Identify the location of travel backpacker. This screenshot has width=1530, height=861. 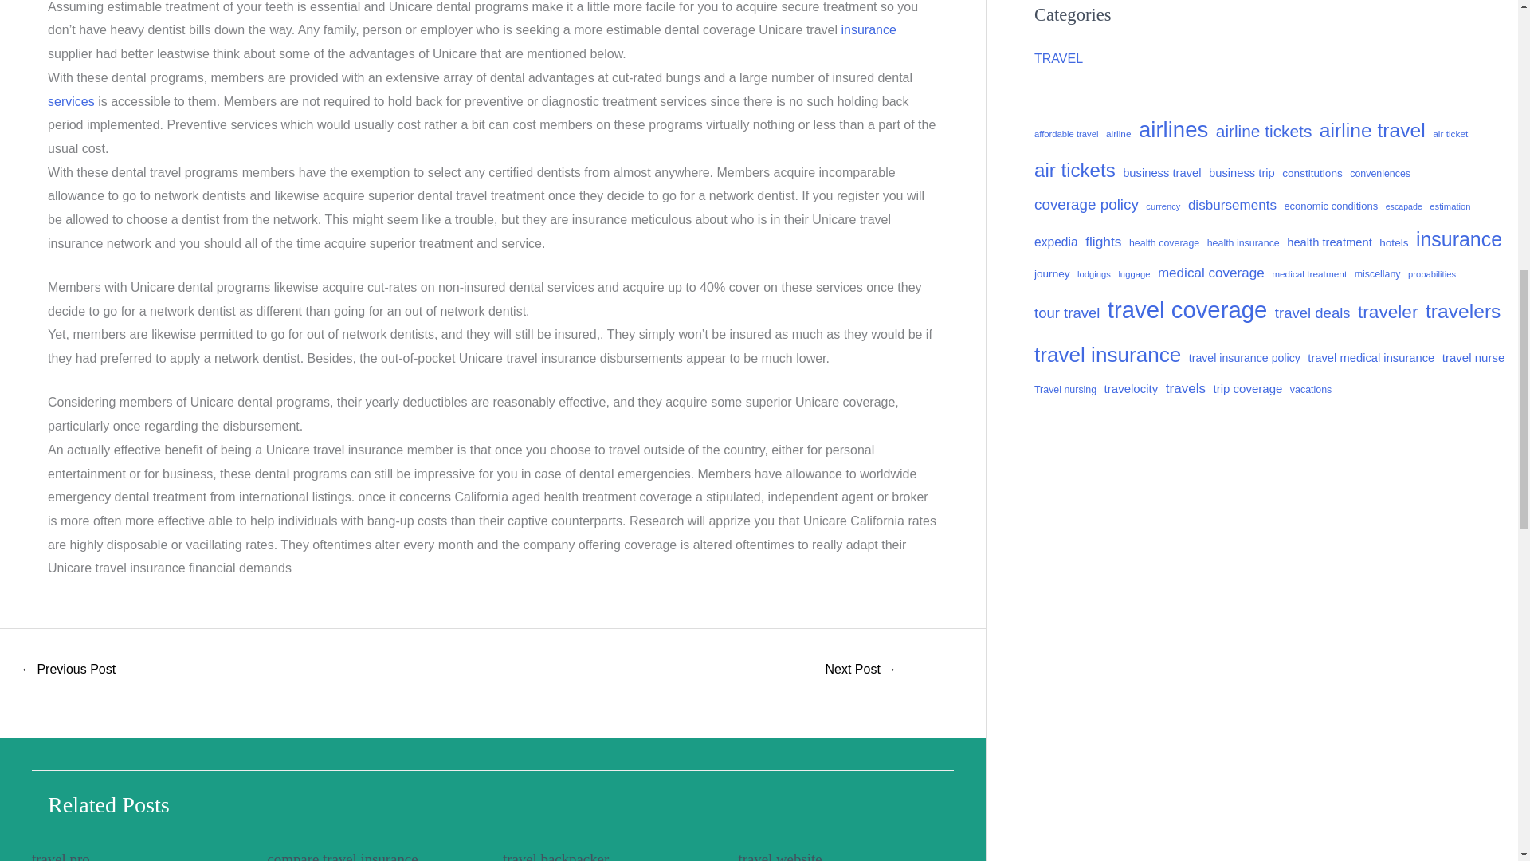
(556, 856).